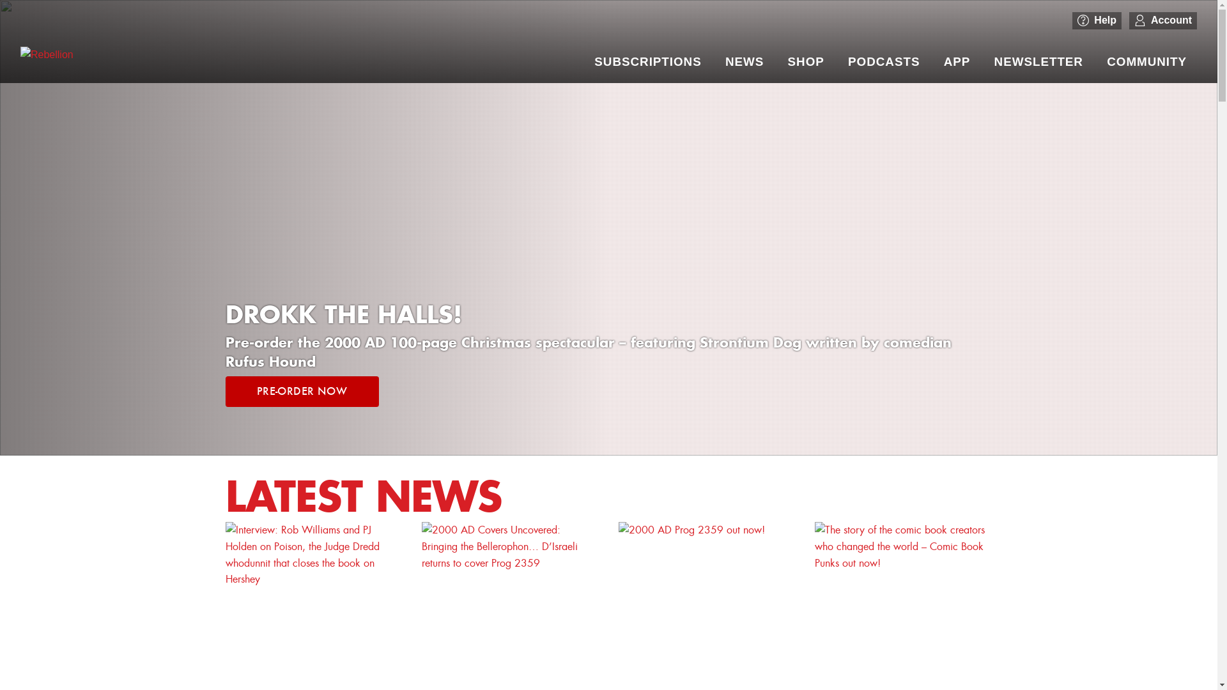  I want to click on NEWSLETTER, so click(1039, 63).